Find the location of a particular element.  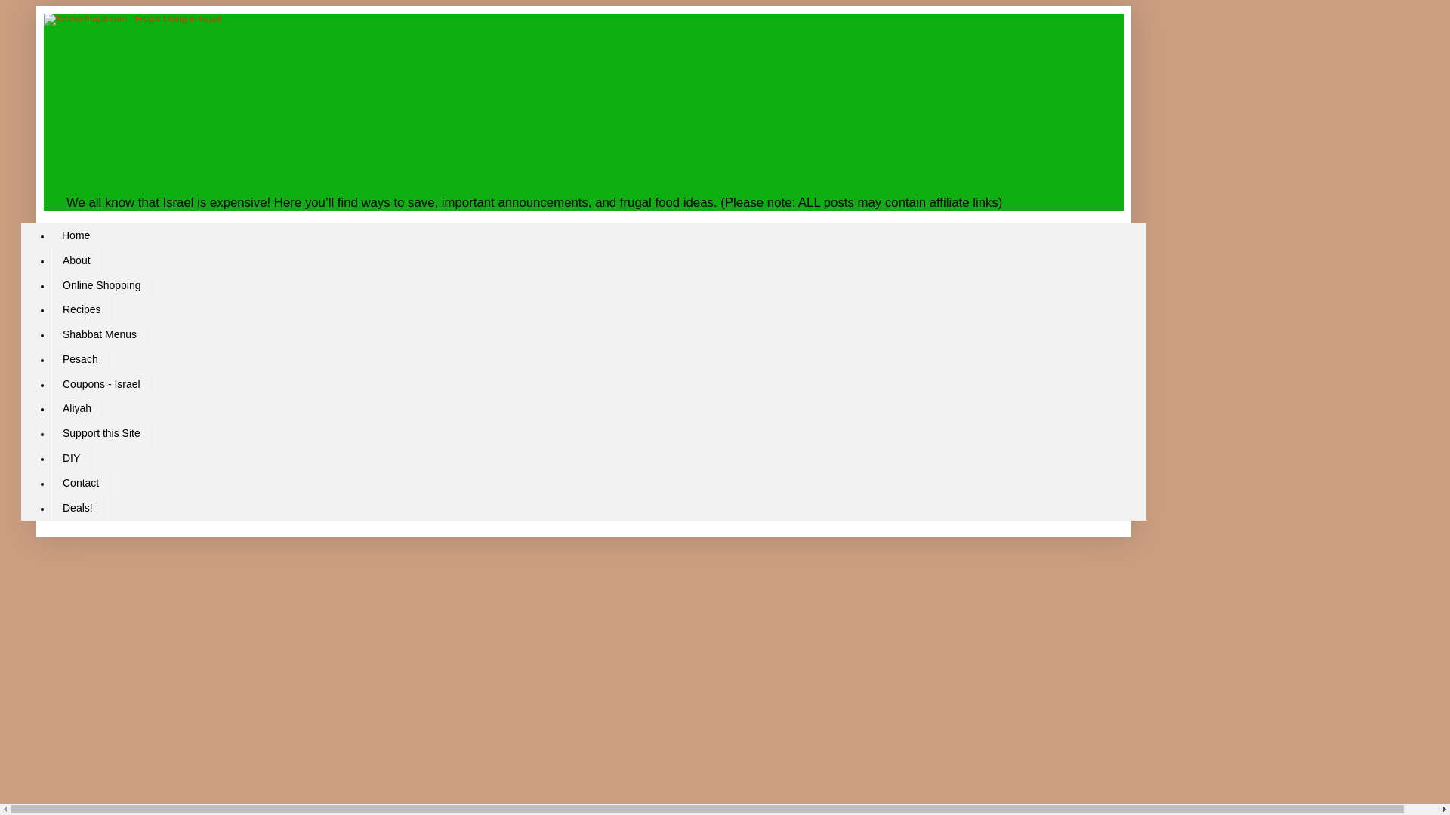

Pesach is located at coordinates (80, 359).